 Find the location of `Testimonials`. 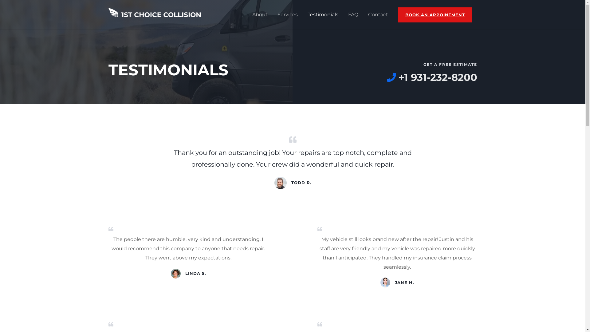

Testimonials is located at coordinates (323, 15).